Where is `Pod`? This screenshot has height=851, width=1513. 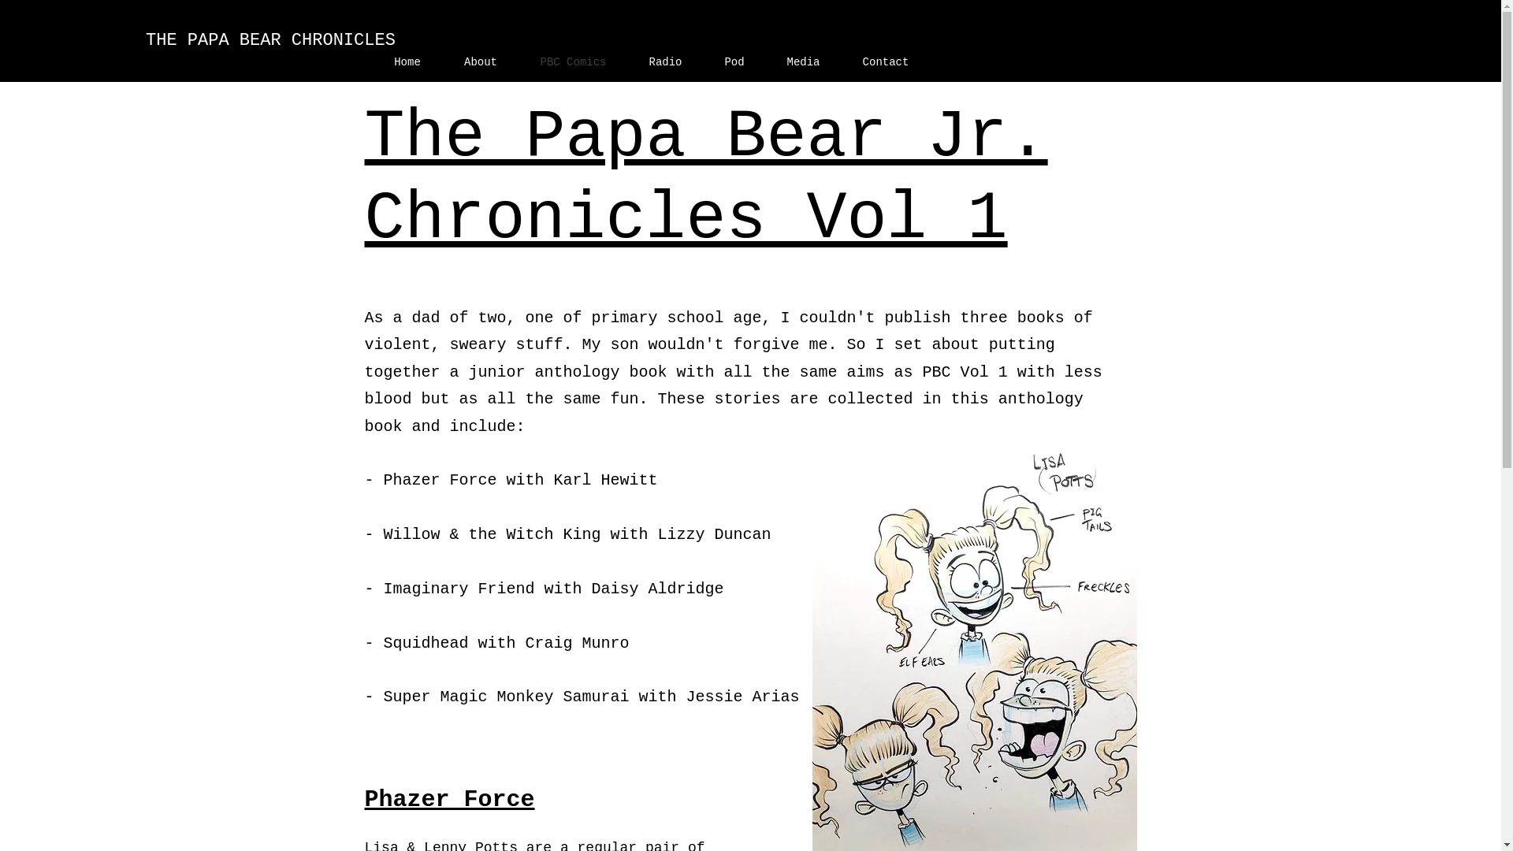
Pod is located at coordinates (734, 61).